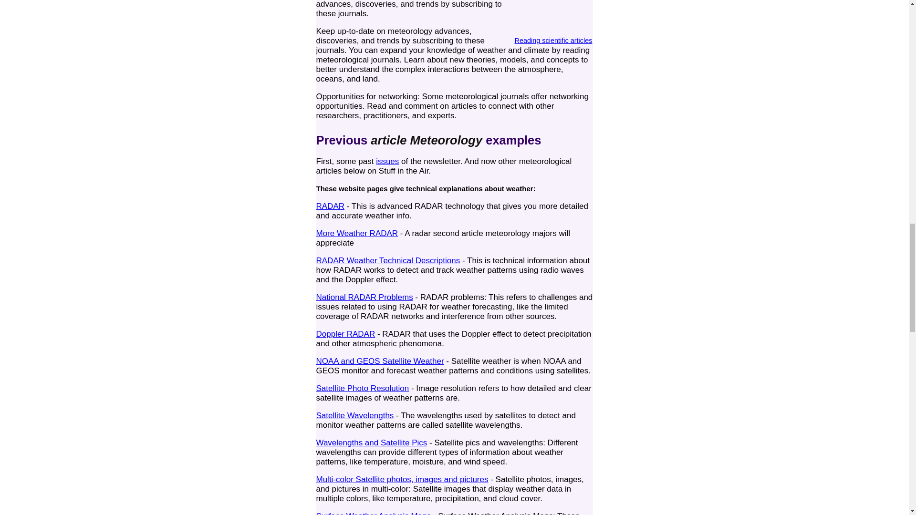 The height and width of the screenshot is (515, 916). Describe the element at coordinates (330, 206) in the screenshot. I see `RADAR` at that location.